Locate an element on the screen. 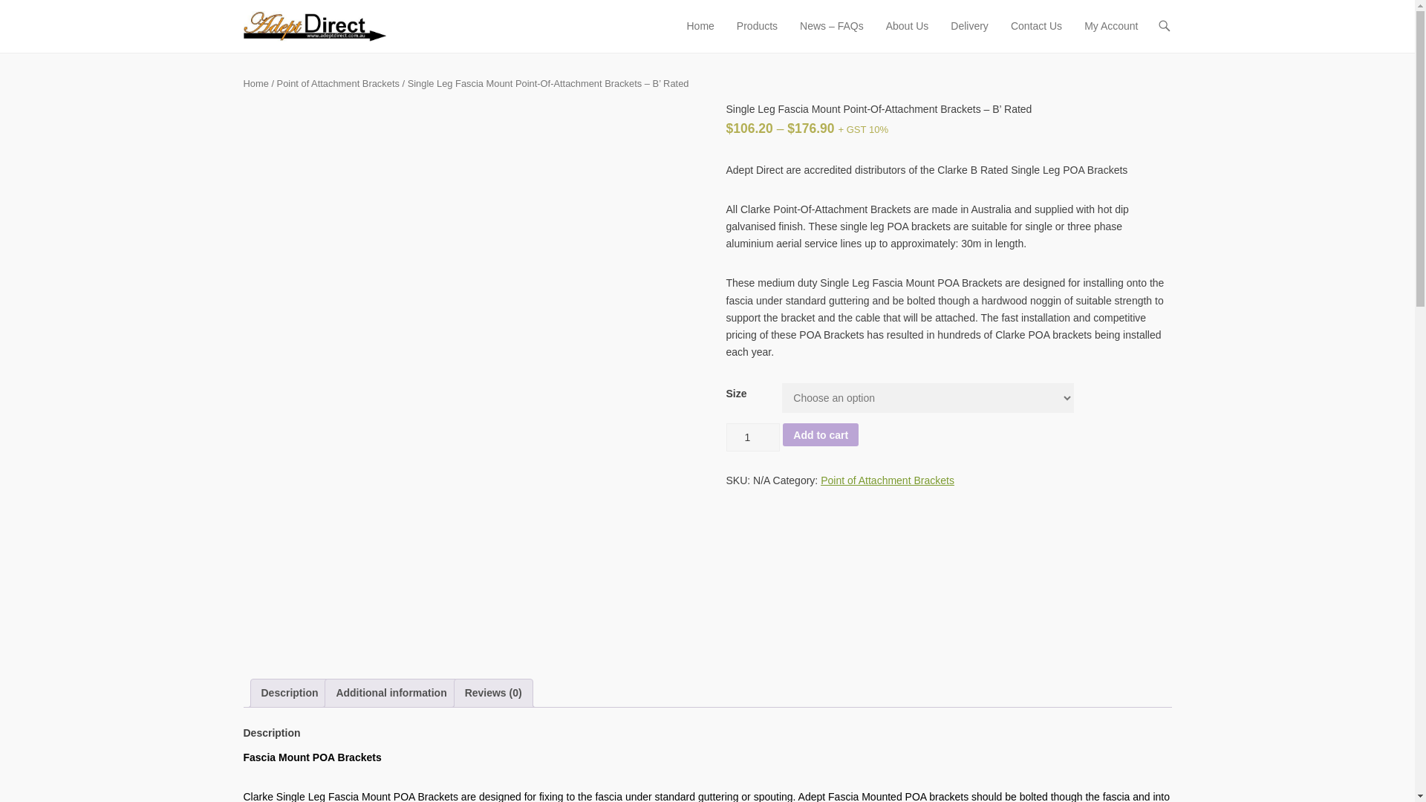 The width and height of the screenshot is (1426, 802). Home is located at coordinates (700, 35).